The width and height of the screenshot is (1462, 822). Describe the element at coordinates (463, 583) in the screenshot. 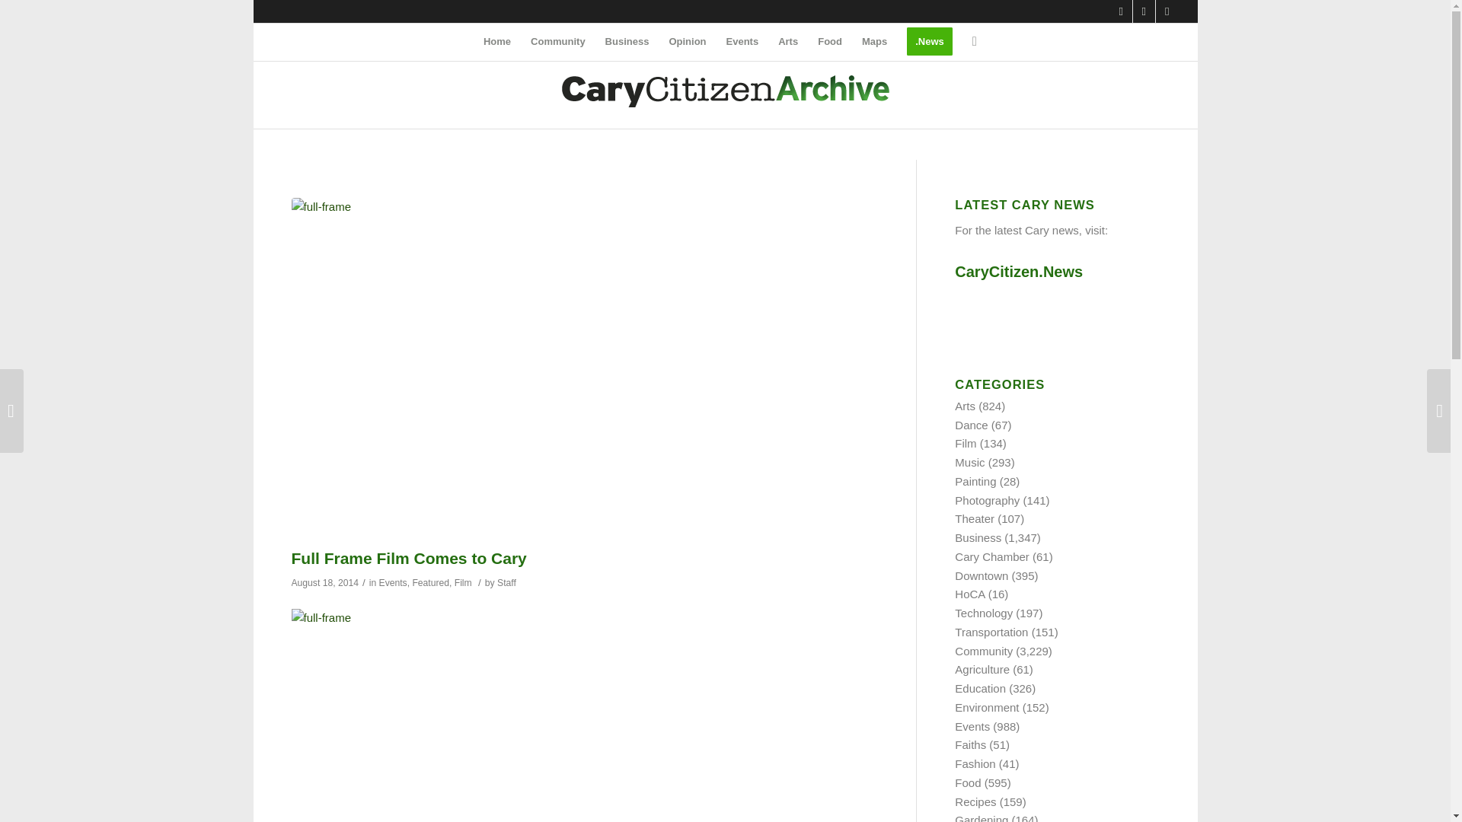

I see `Film` at that location.